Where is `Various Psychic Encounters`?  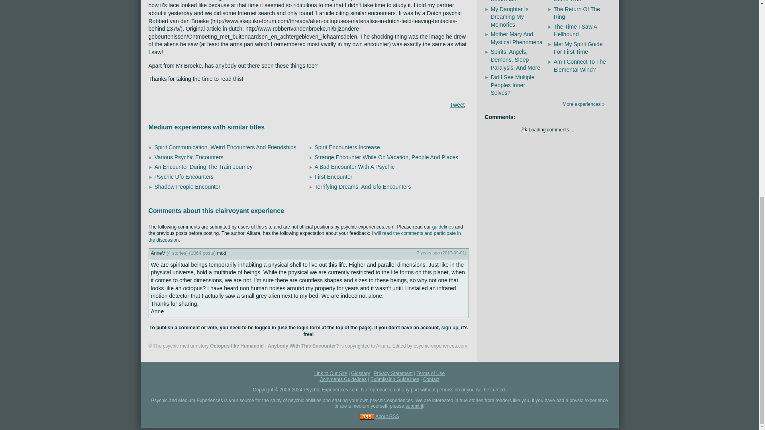
Various Psychic Encounters is located at coordinates (189, 157).